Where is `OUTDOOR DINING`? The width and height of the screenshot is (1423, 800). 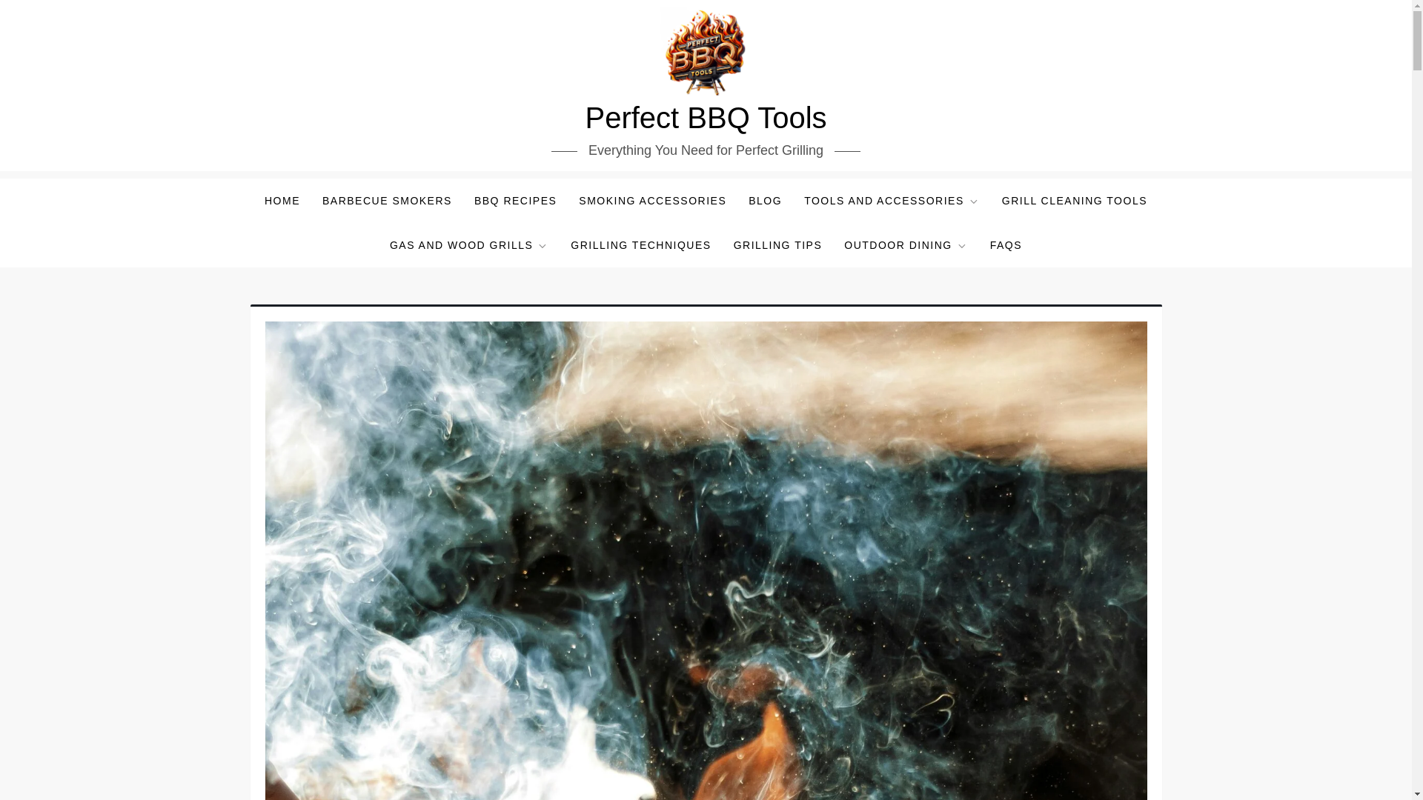 OUTDOOR DINING is located at coordinates (906, 244).